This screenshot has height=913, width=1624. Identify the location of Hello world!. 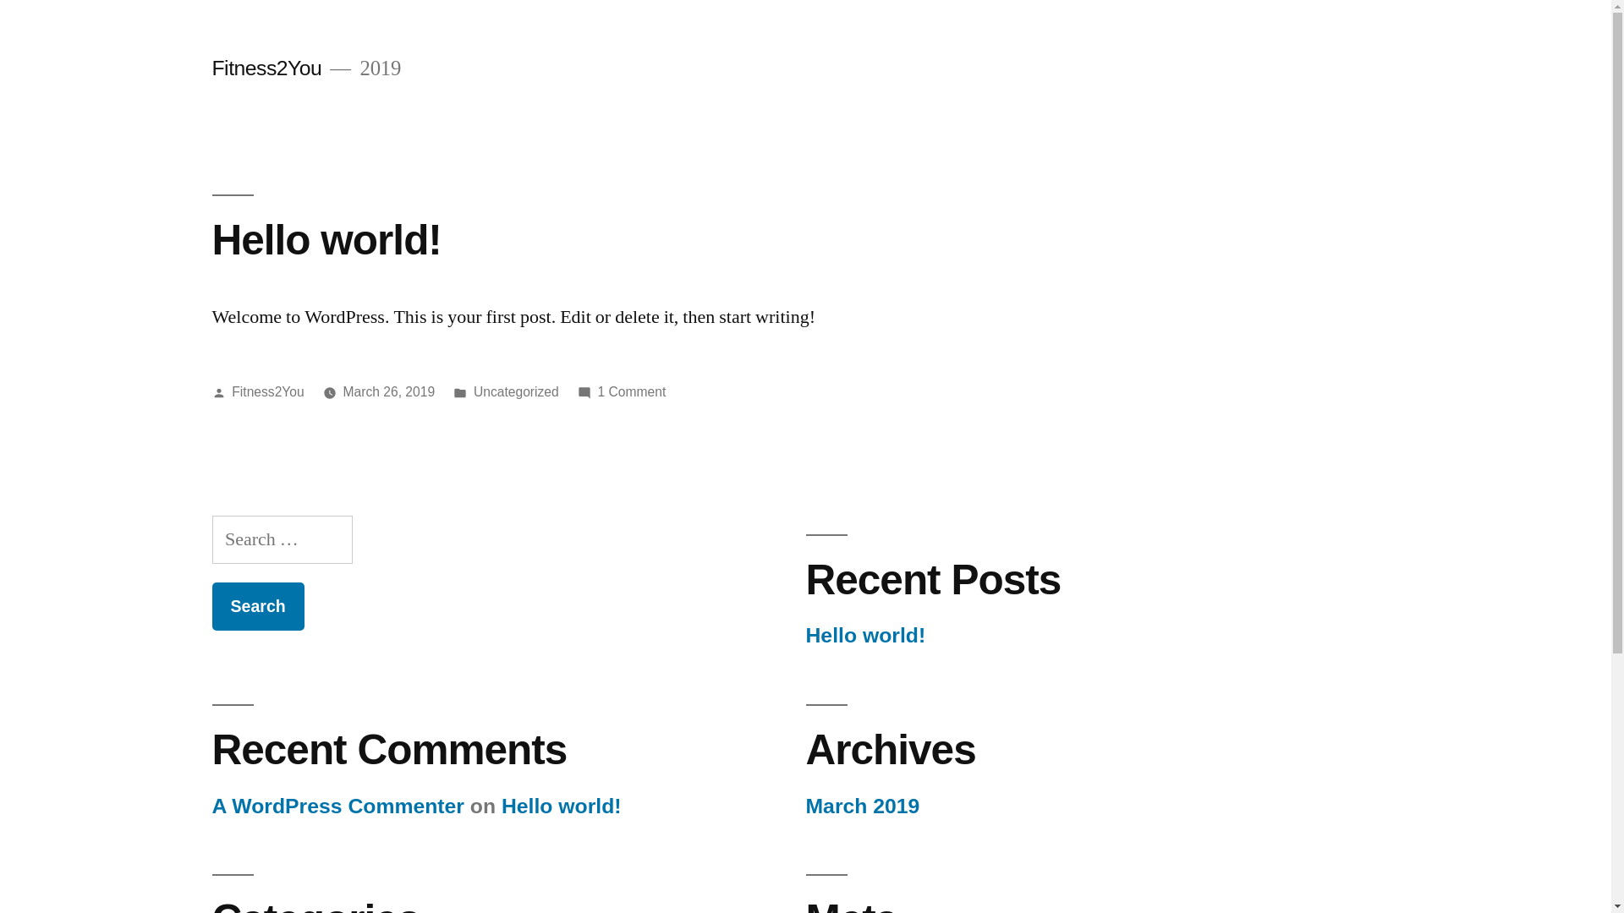
(326, 240).